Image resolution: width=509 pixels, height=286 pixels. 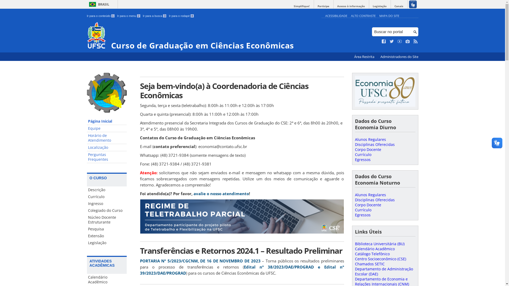 What do you see at coordinates (375, 200) in the screenshot?
I see `Disciplinas Oferecidas` at bounding box center [375, 200].